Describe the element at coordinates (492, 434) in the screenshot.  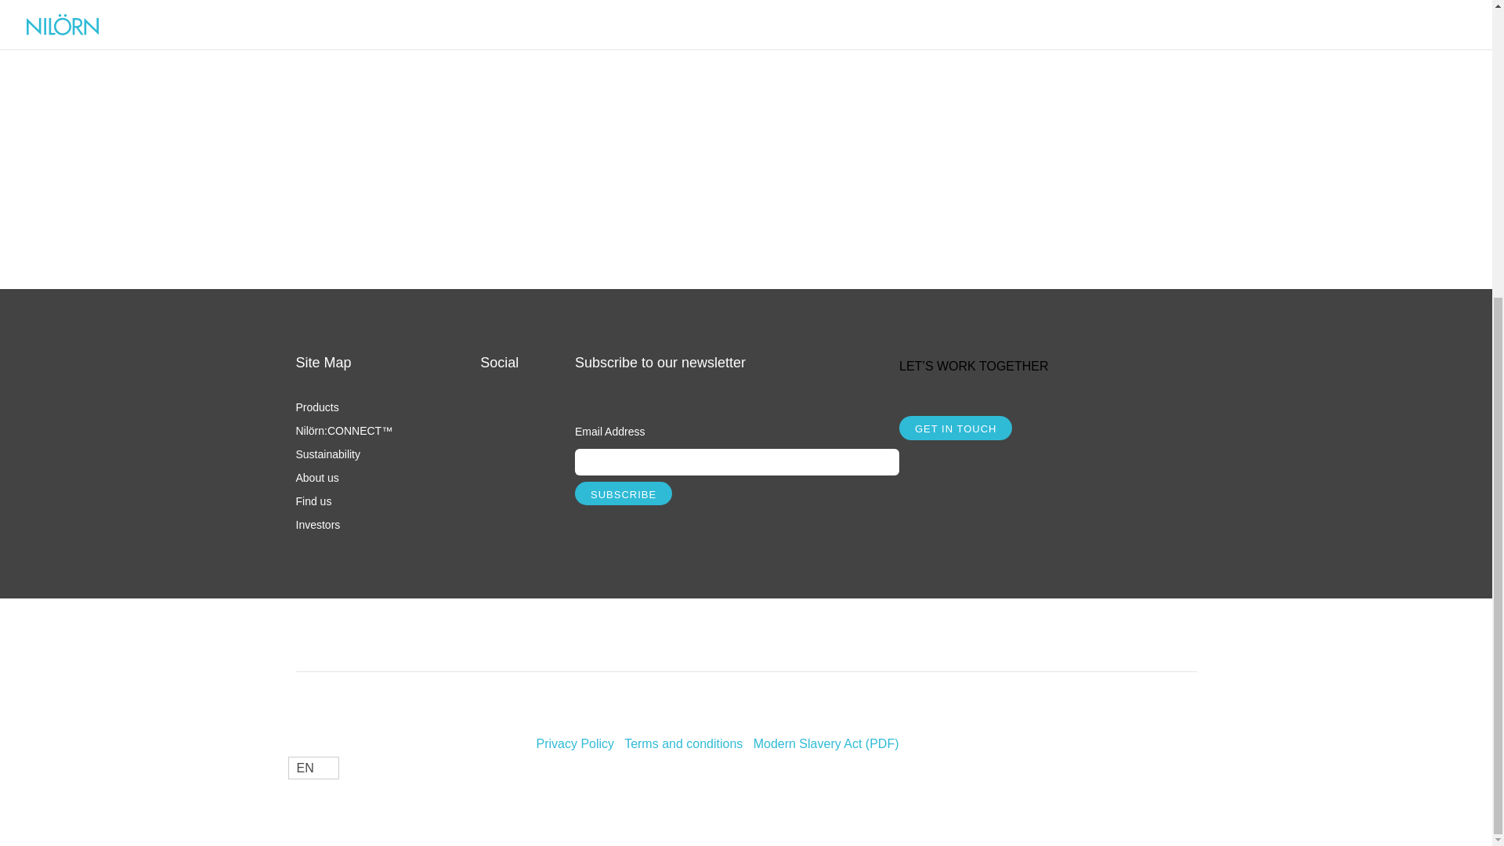
I see `Follow on Facebook` at that location.